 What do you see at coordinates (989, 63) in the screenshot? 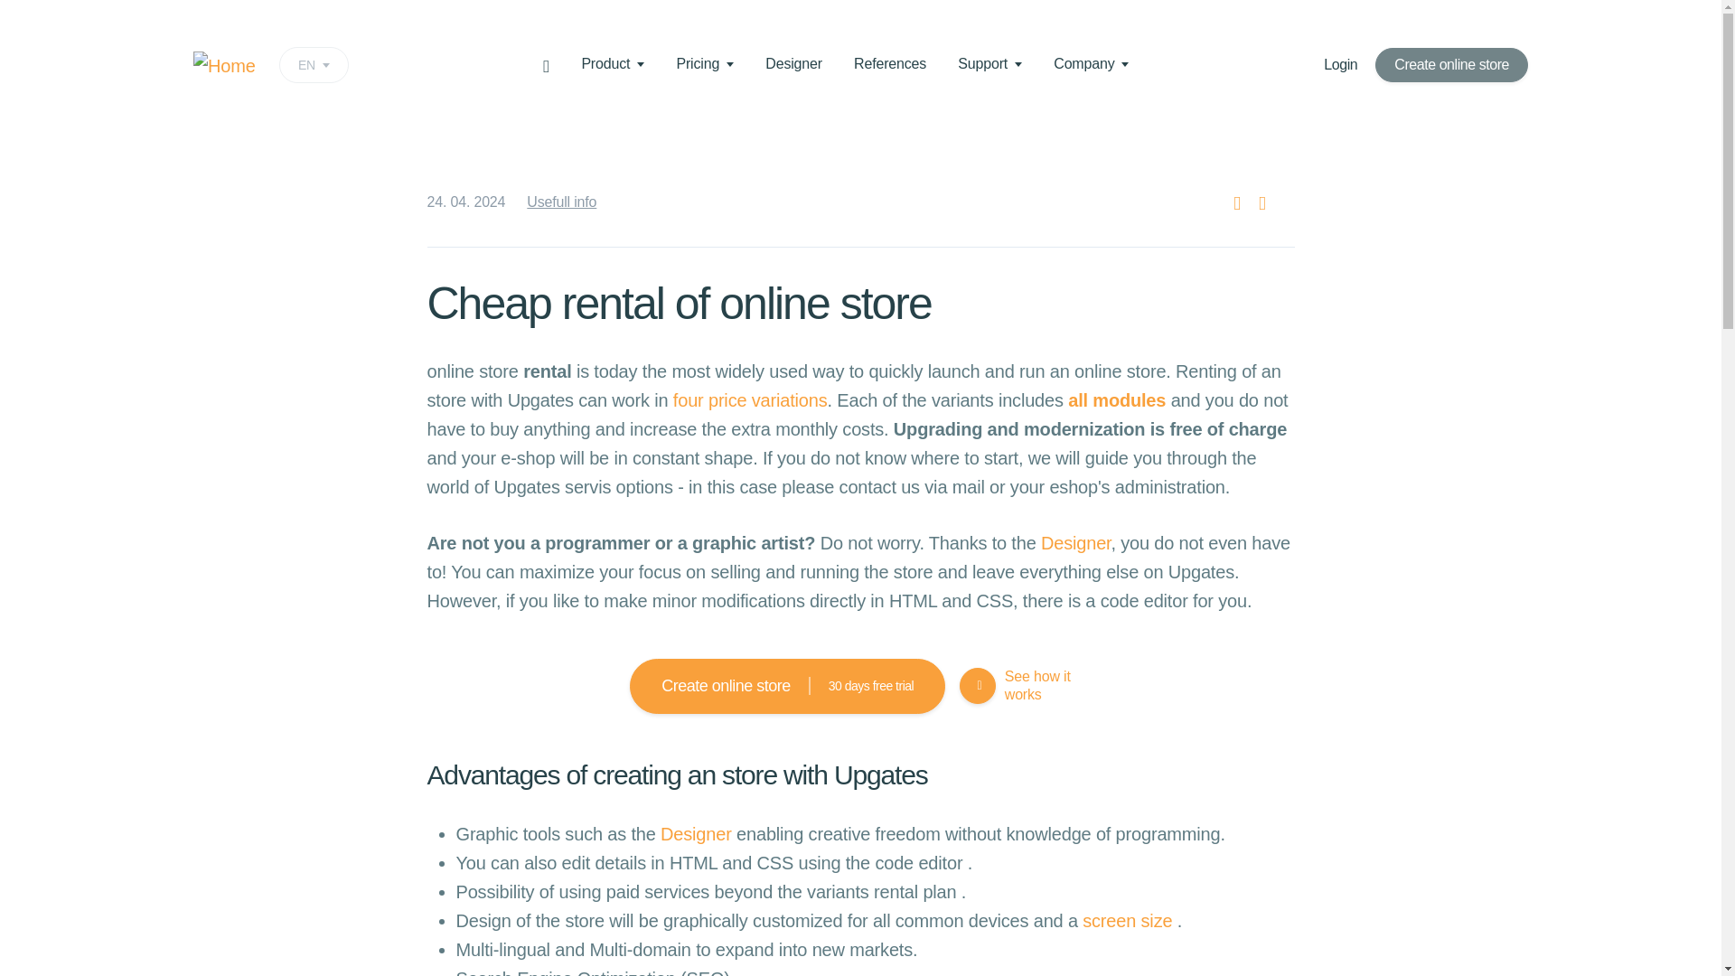
I see `Support` at bounding box center [989, 63].